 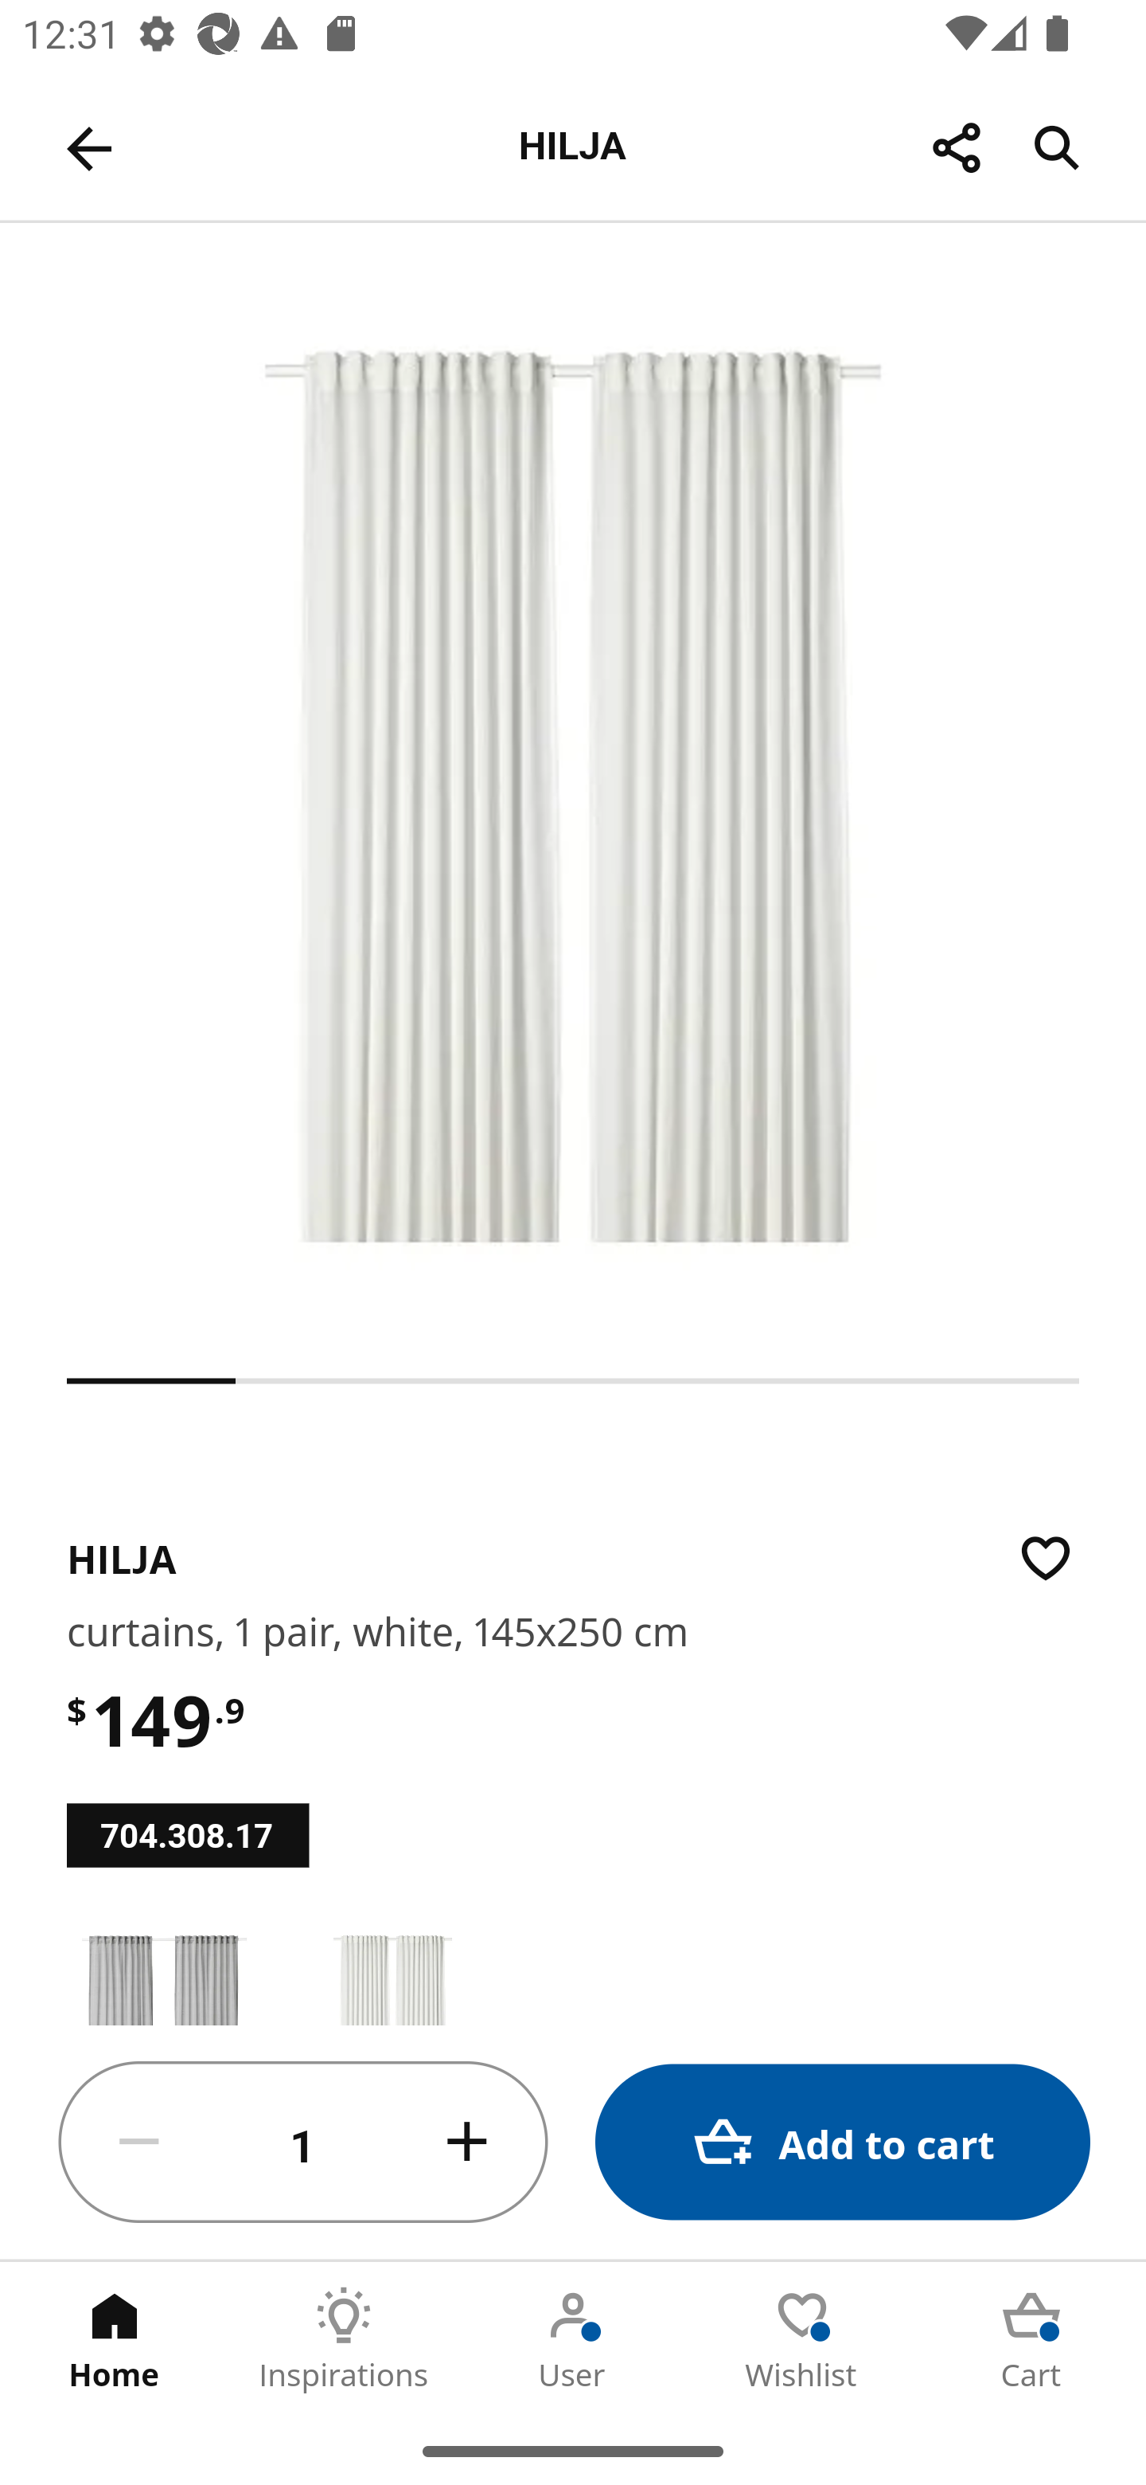 What do you see at coordinates (842, 2143) in the screenshot?
I see `Add to cart` at bounding box center [842, 2143].